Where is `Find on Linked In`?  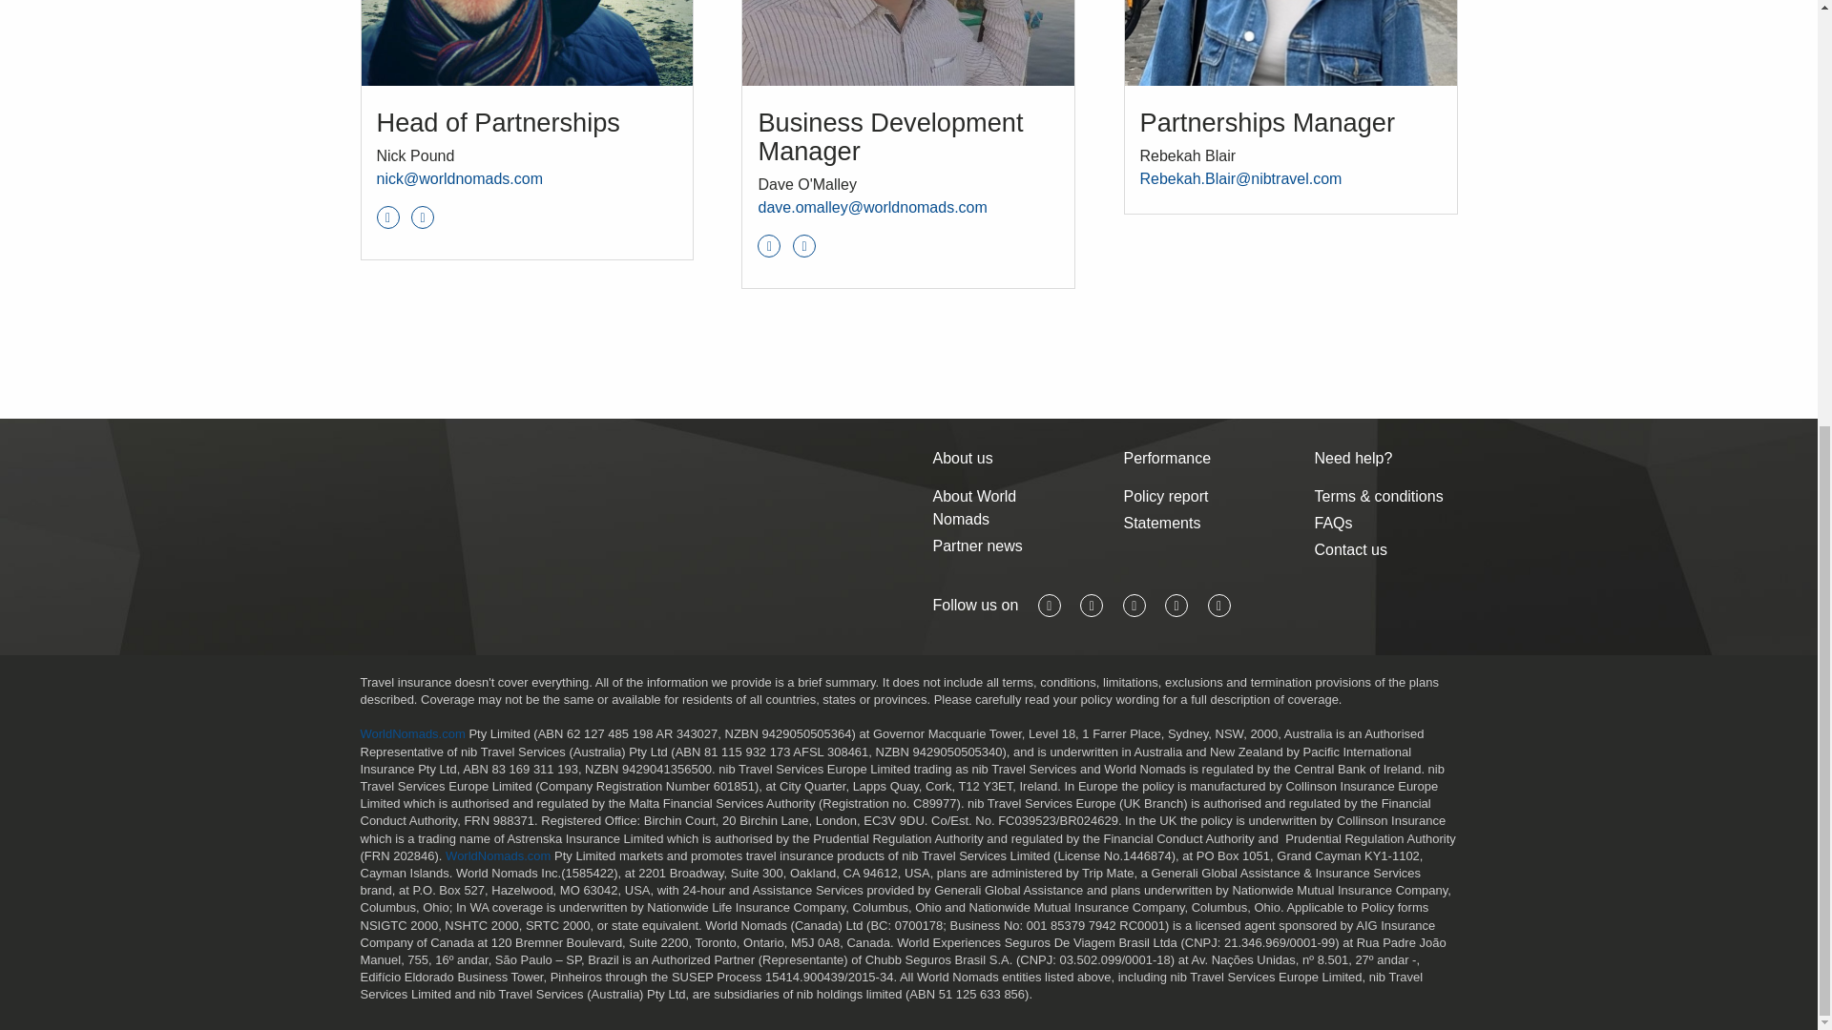
Find on Linked In is located at coordinates (769, 246).